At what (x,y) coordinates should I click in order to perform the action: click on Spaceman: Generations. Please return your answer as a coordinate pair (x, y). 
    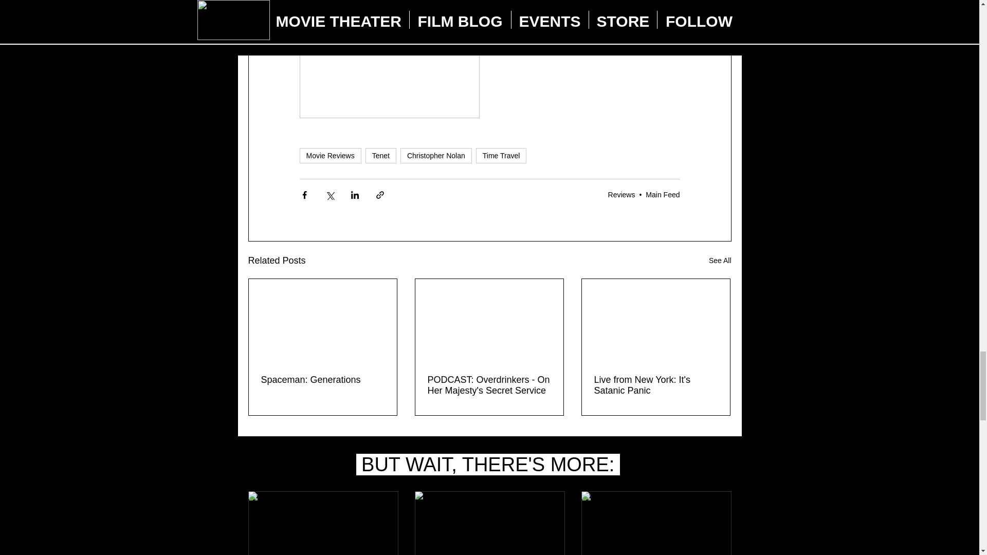
    Looking at the image, I should click on (323, 380).